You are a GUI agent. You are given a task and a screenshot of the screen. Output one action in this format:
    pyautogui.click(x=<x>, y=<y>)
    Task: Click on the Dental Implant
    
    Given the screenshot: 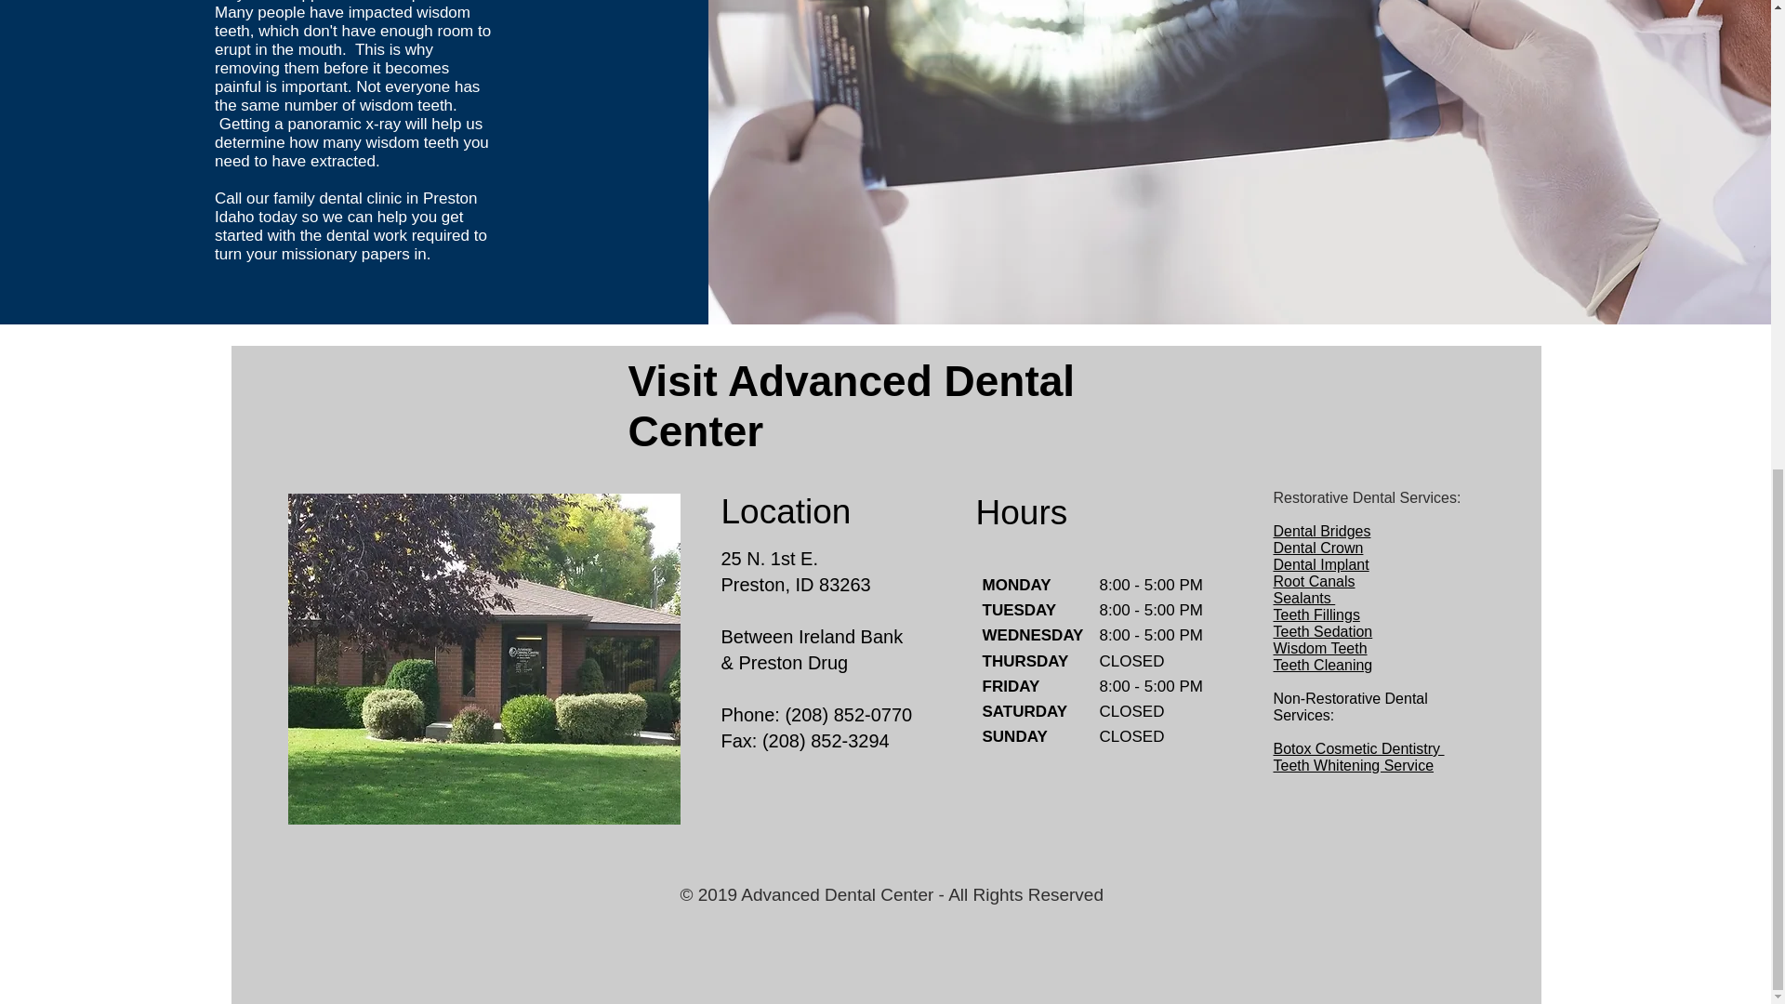 What is the action you would take?
    pyautogui.click(x=1321, y=564)
    